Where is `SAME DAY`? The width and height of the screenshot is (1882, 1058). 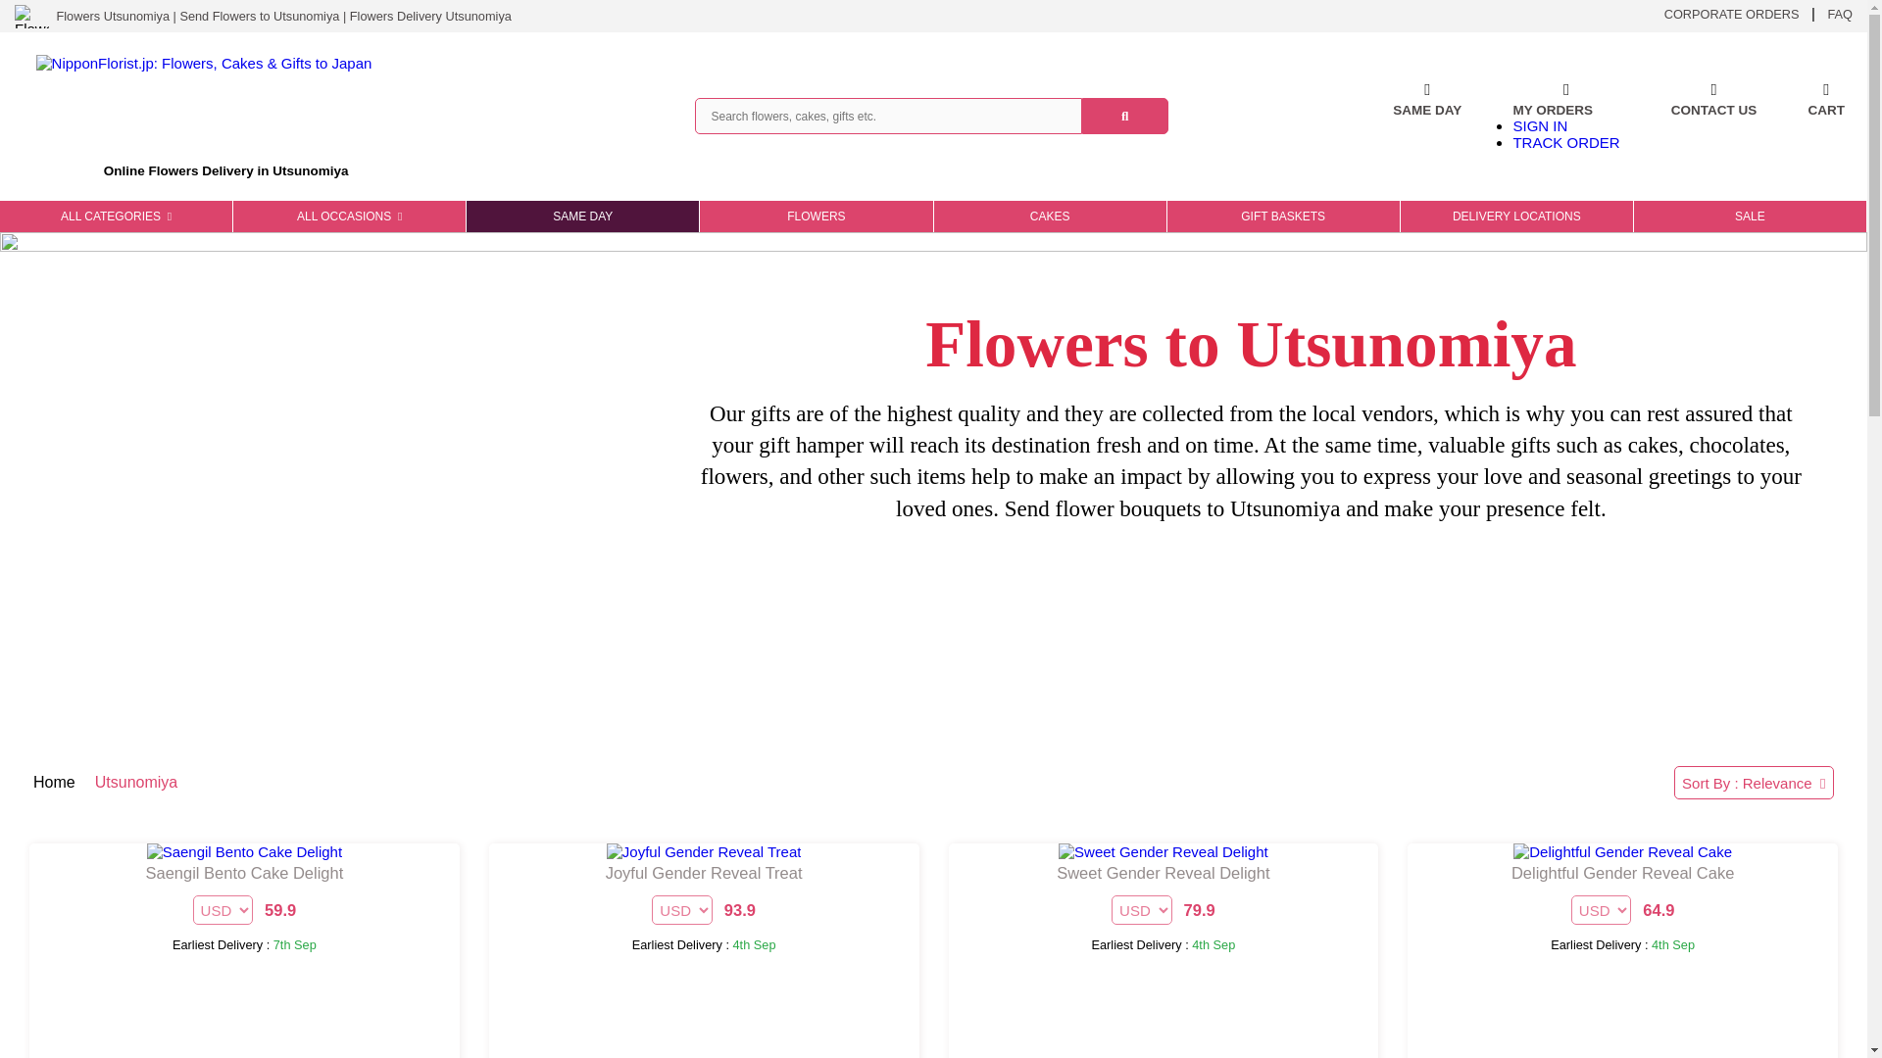
SAME DAY is located at coordinates (1427, 117).